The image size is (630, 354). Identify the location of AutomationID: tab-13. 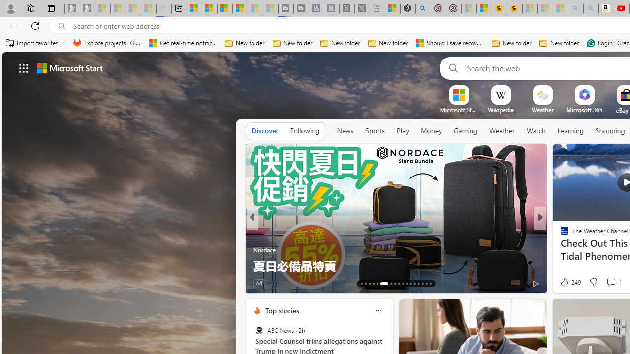
(361, 283).